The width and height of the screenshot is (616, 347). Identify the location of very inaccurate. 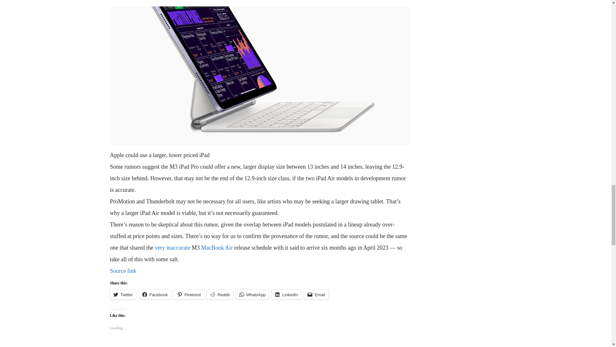
(172, 247).